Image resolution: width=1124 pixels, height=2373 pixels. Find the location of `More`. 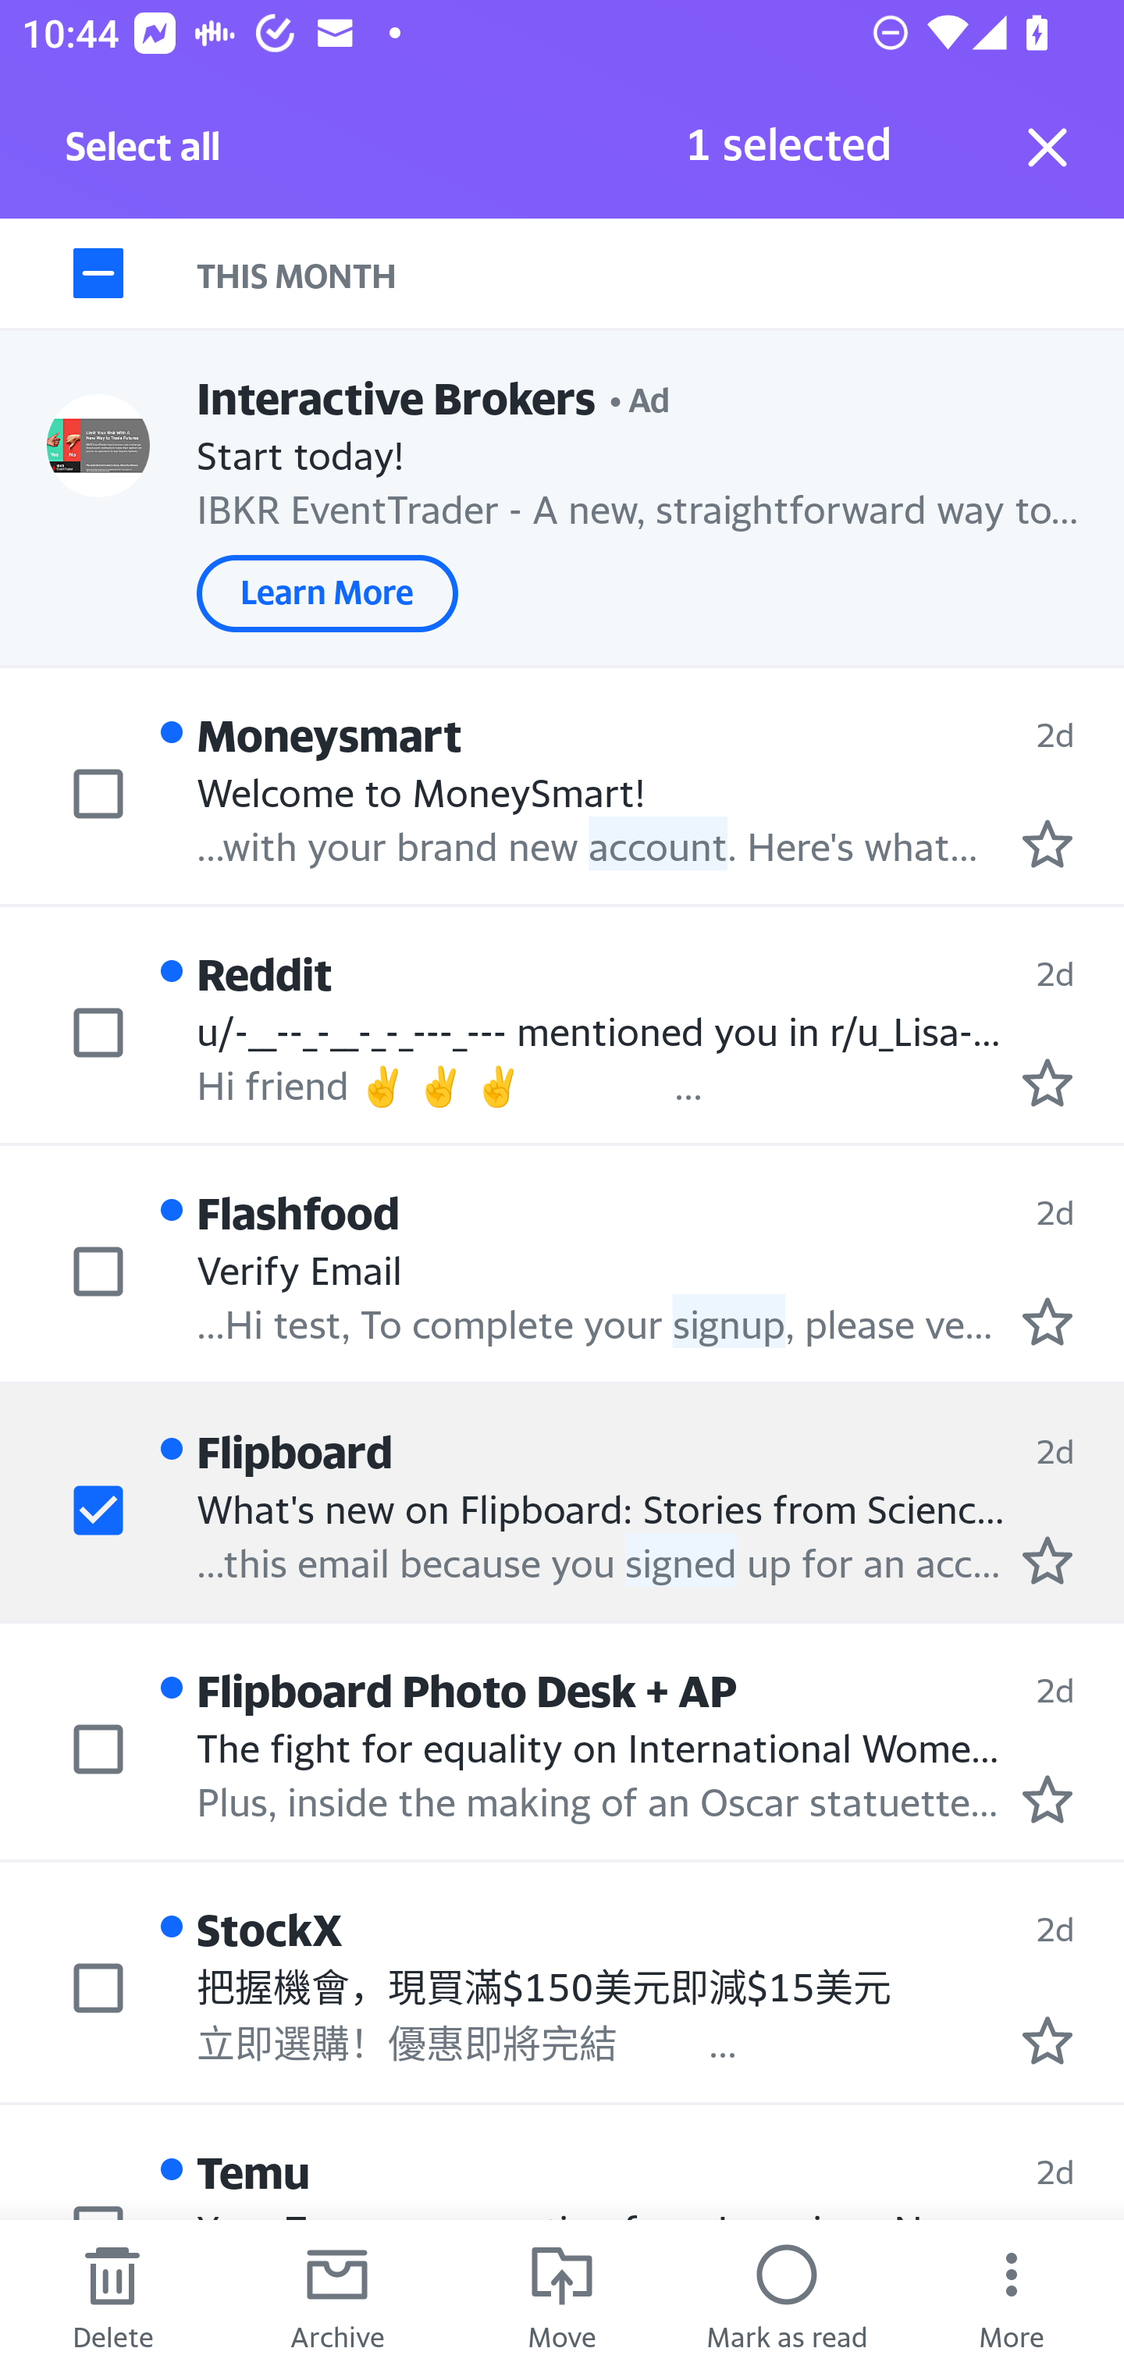

More is located at coordinates (1012, 2297).